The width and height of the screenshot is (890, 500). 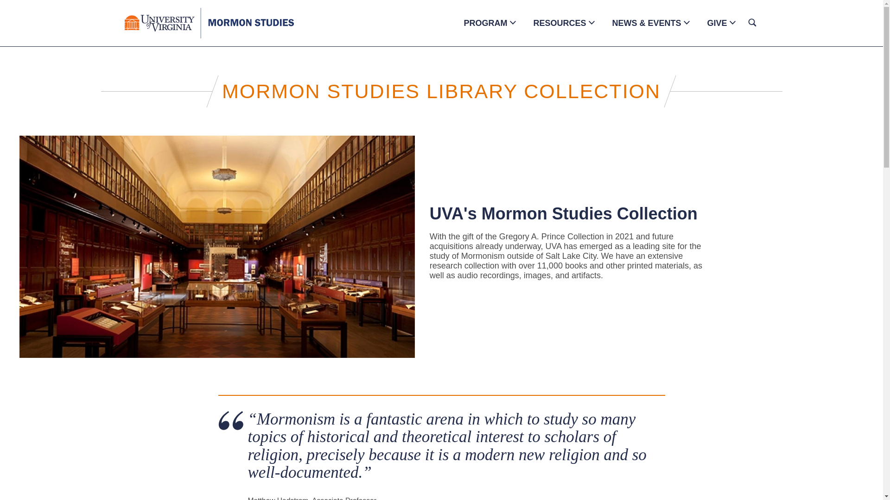 I want to click on Toggle dropdown Menu, so click(x=686, y=22).